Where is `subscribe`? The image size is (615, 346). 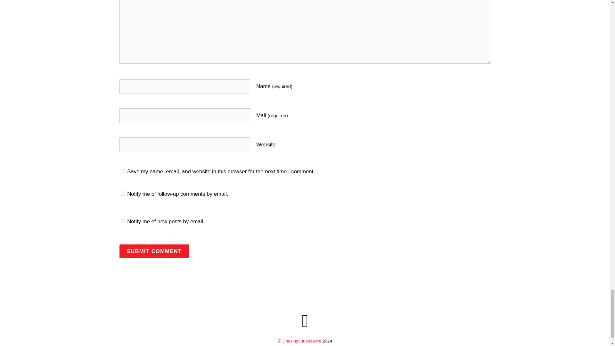
subscribe is located at coordinates (122, 194).